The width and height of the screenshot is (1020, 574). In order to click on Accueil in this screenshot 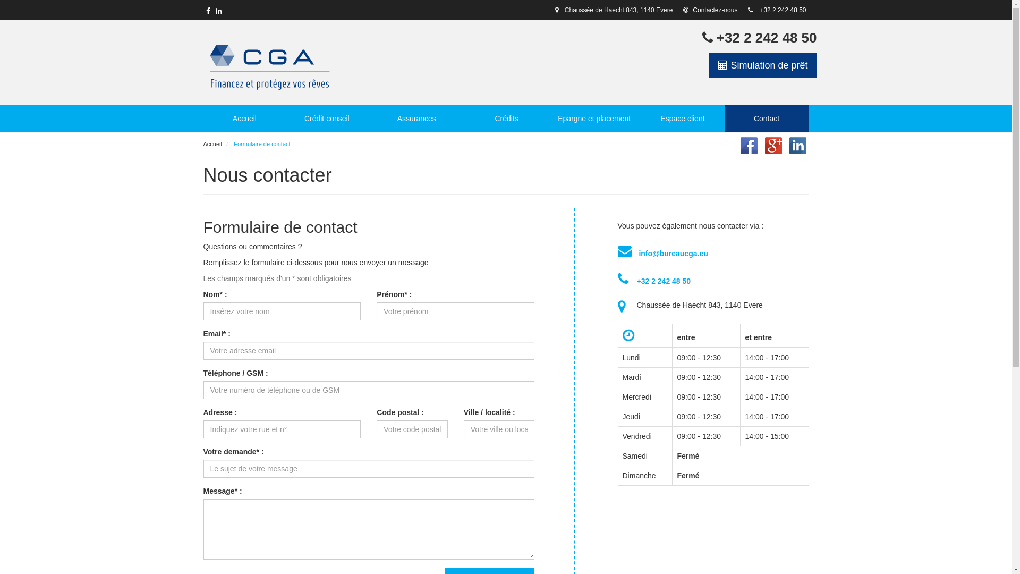, I will do `click(244, 119)`.